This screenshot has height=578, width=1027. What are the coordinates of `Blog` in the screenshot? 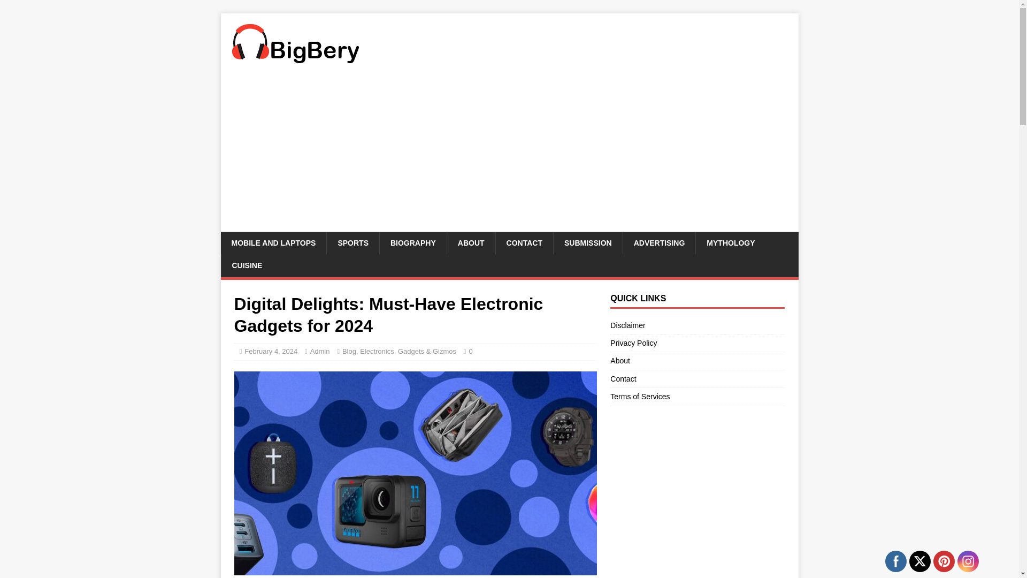 It's located at (349, 351).